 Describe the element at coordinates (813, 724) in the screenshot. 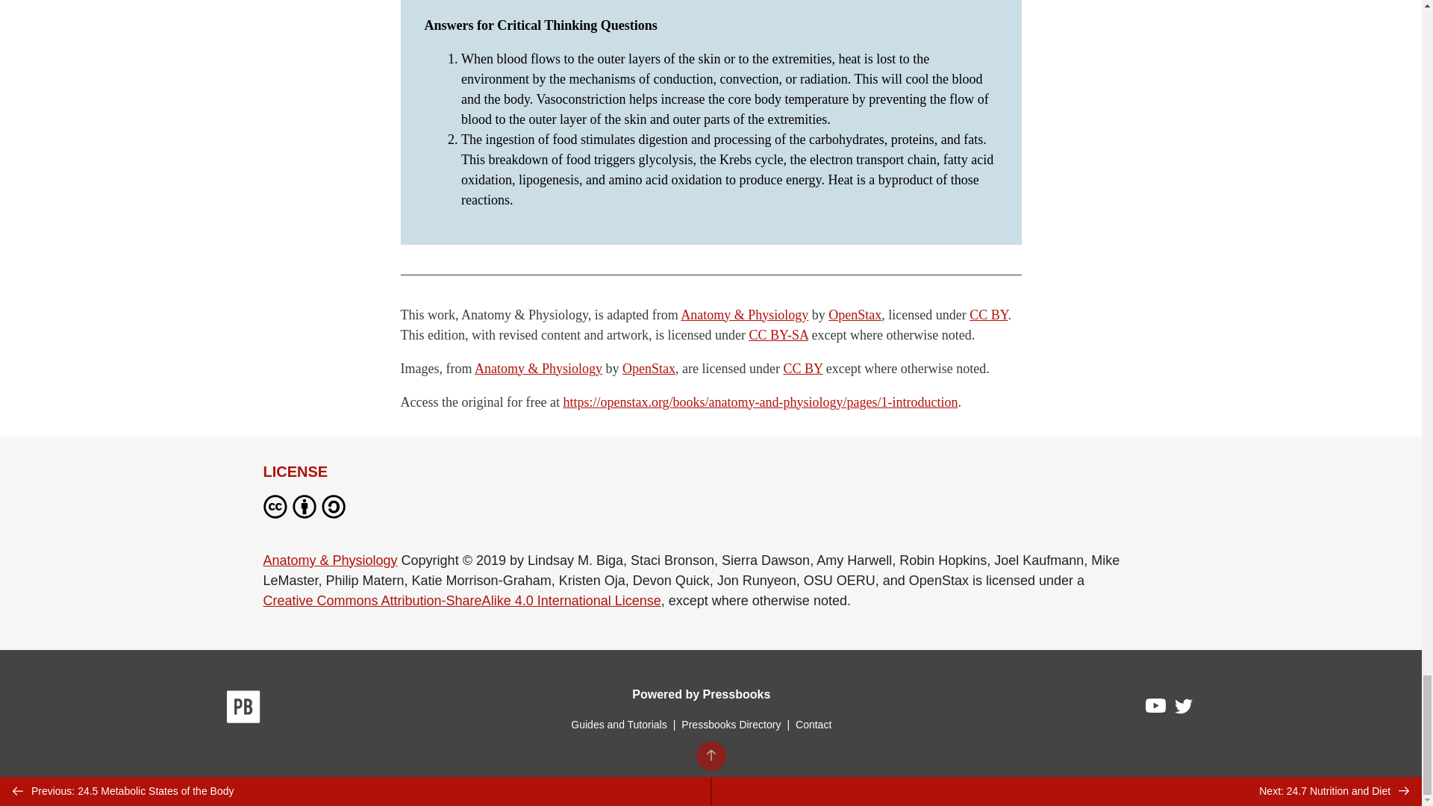

I see `Contact` at that location.